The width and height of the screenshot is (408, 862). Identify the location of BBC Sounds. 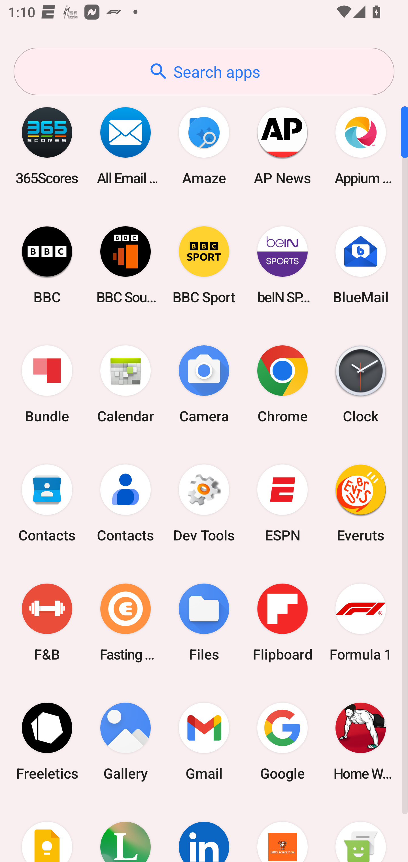
(126, 265).